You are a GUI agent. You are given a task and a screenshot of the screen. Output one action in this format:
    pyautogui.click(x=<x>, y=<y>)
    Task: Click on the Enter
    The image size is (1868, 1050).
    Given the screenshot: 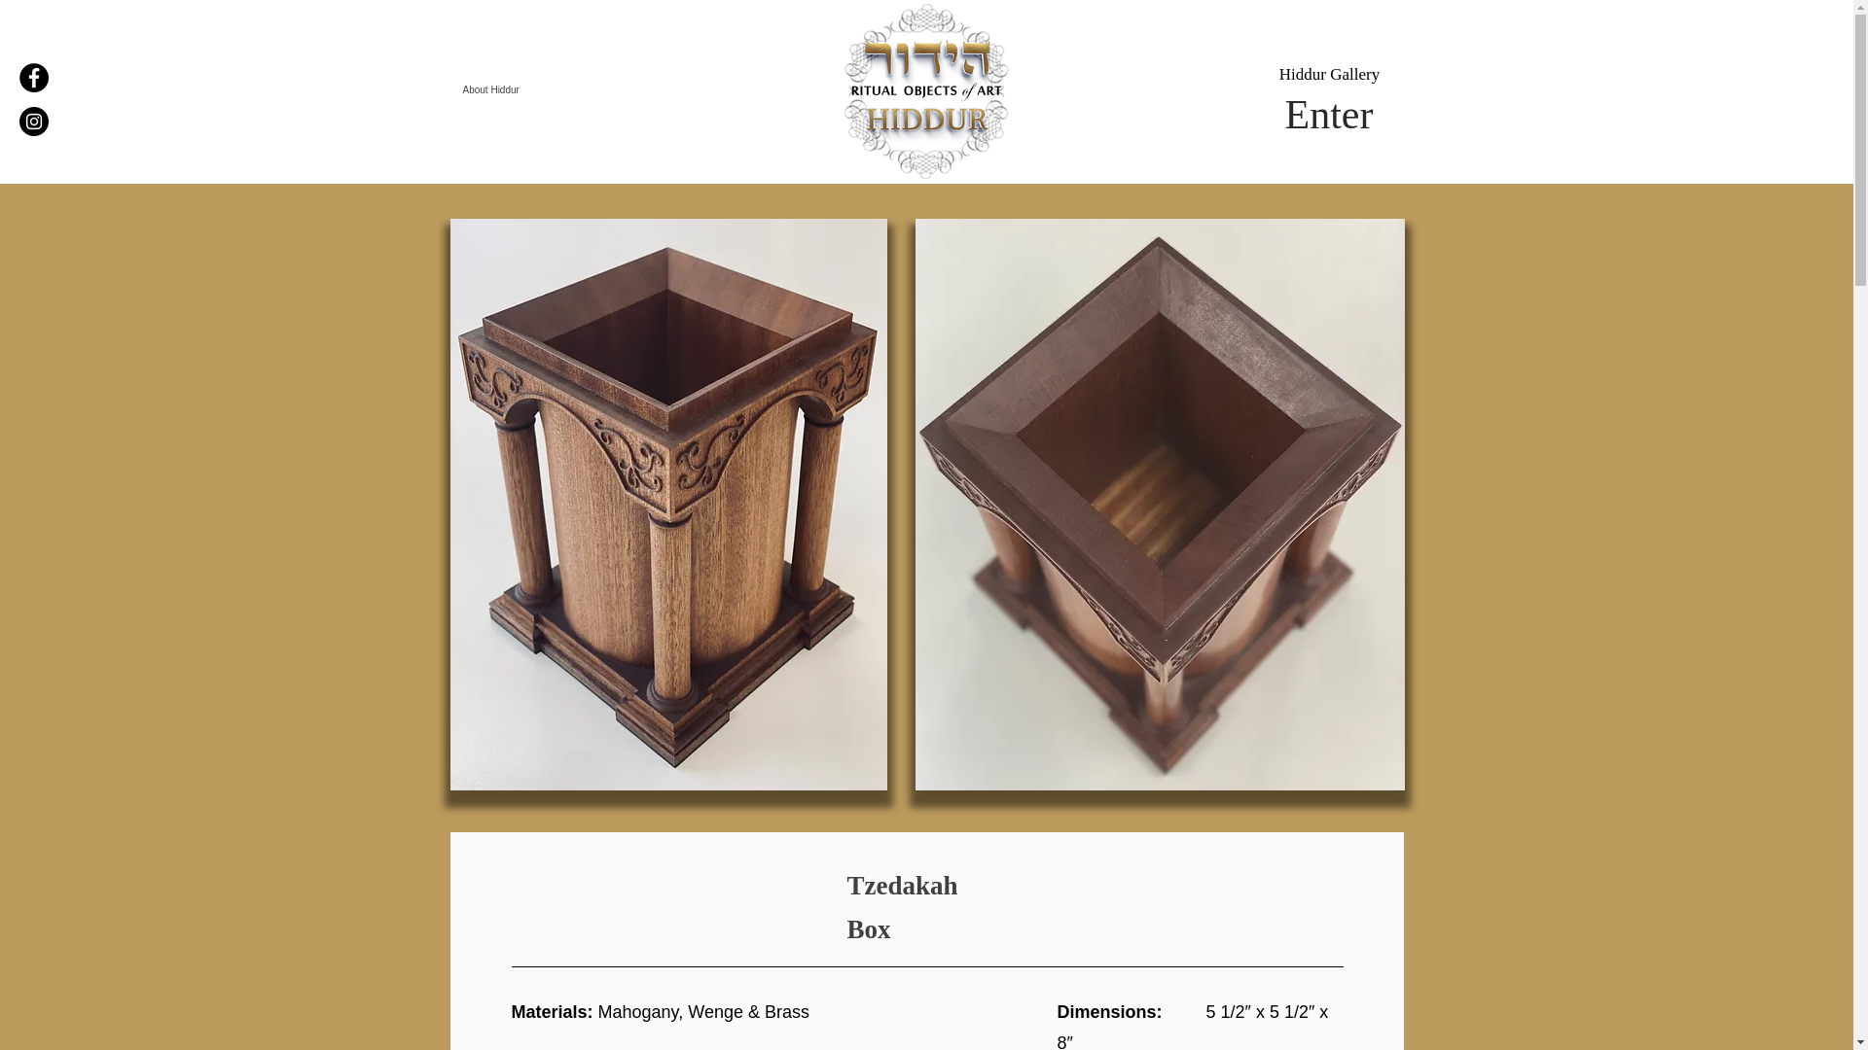 What is the action you would take?
    pyautogui.click(x=1329, y=114)
    